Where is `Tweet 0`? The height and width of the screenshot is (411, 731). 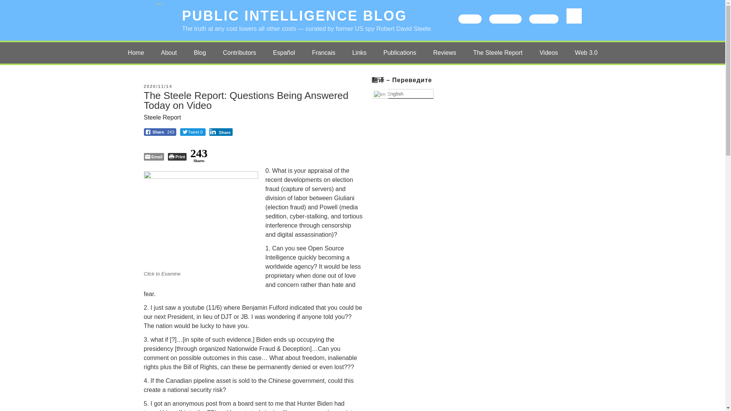 Tweet 0 is located at coordinates (193, 132).